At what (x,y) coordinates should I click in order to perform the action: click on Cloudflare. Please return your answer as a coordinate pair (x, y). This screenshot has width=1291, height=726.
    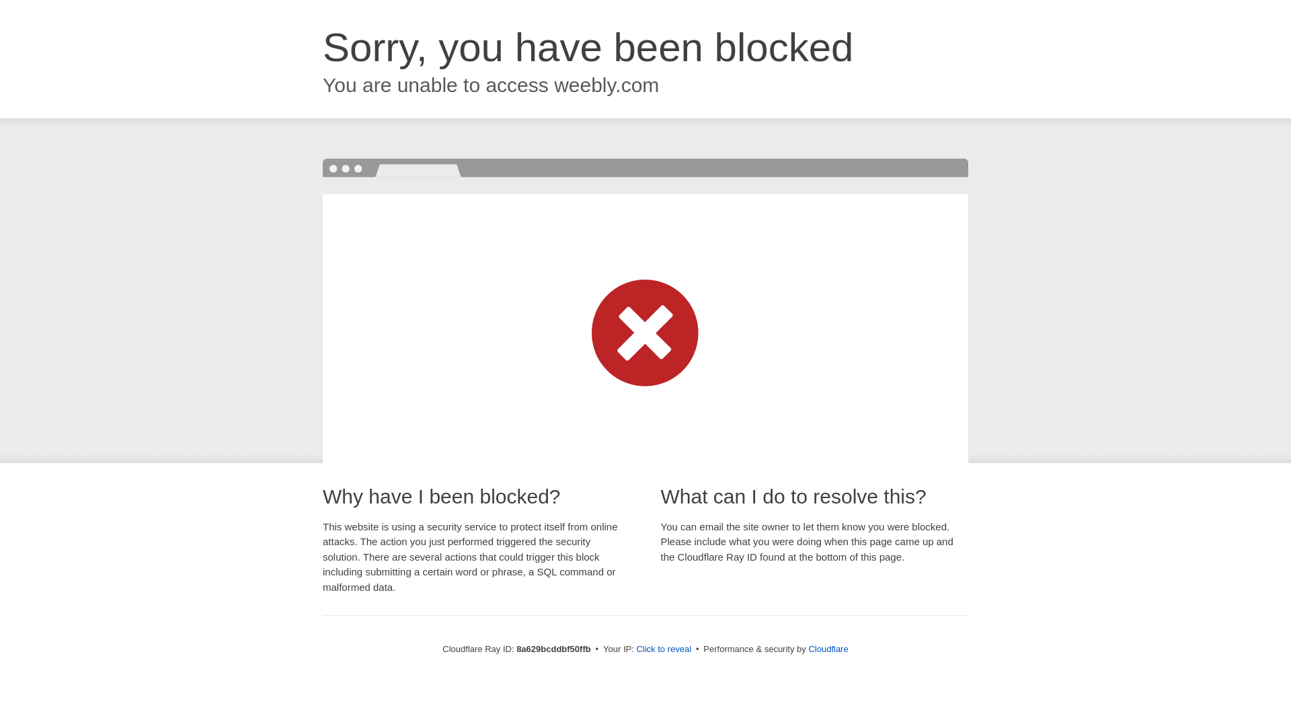
    Looking at the image, I should click on (828, 649).